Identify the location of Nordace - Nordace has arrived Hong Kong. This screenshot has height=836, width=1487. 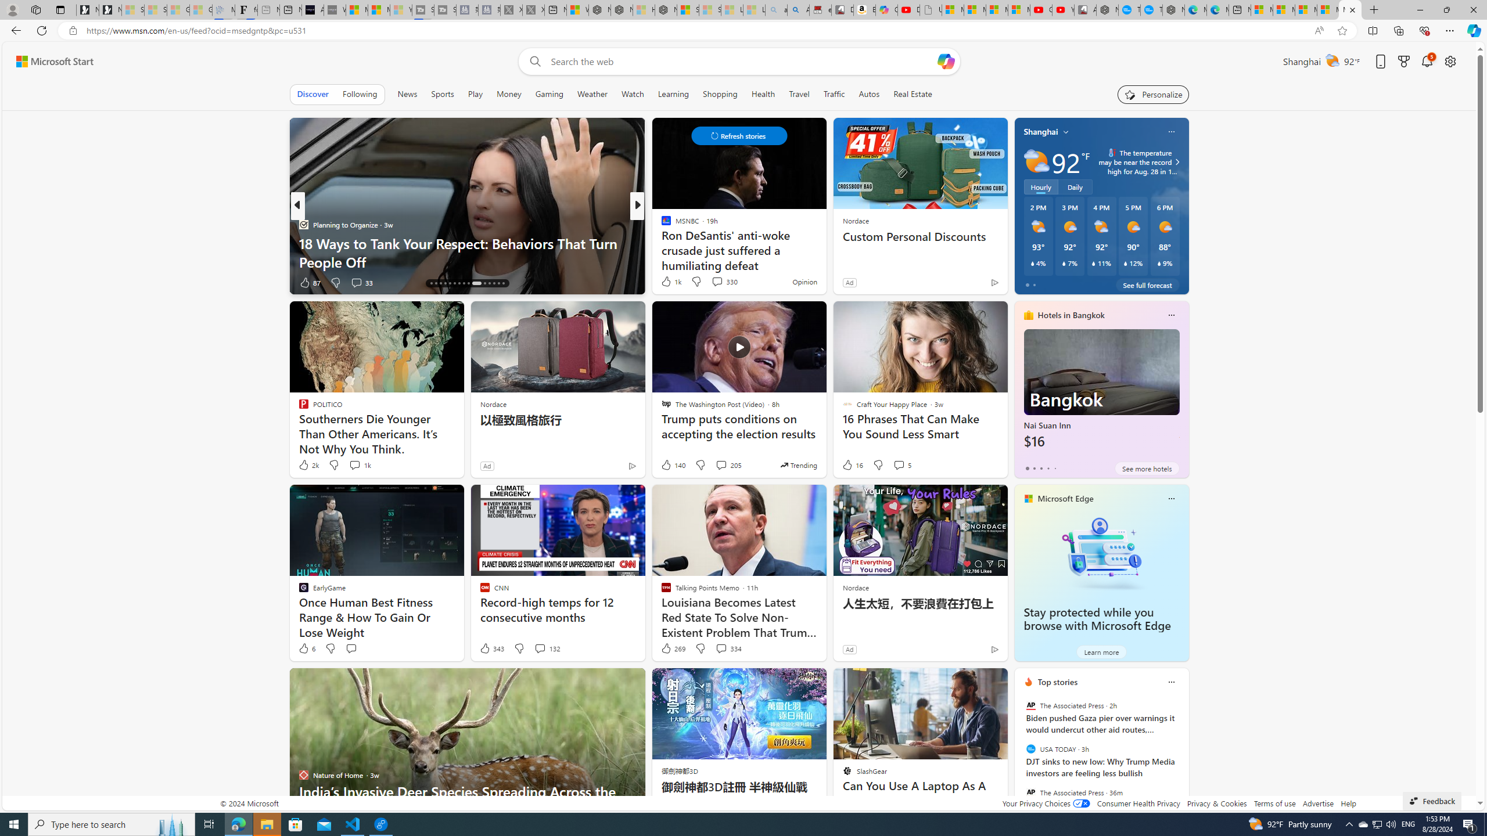
(1174, 10).